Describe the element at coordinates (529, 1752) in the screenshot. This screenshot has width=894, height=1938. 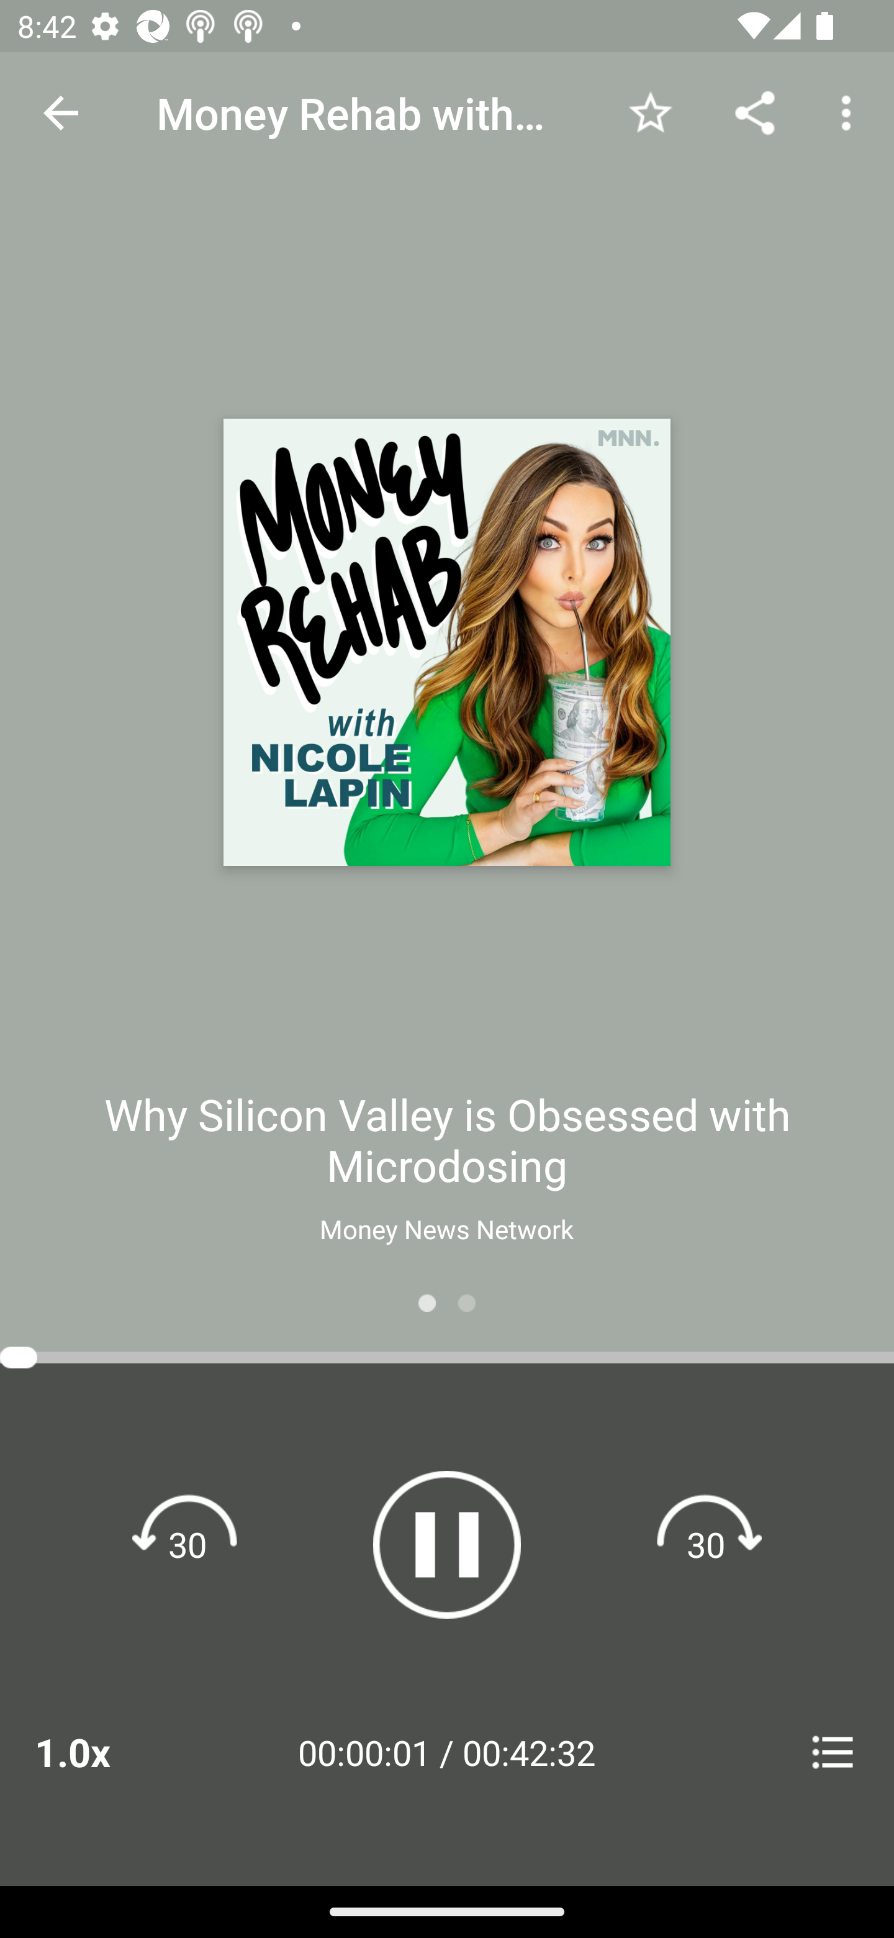
I see `00:42:32` at that location.